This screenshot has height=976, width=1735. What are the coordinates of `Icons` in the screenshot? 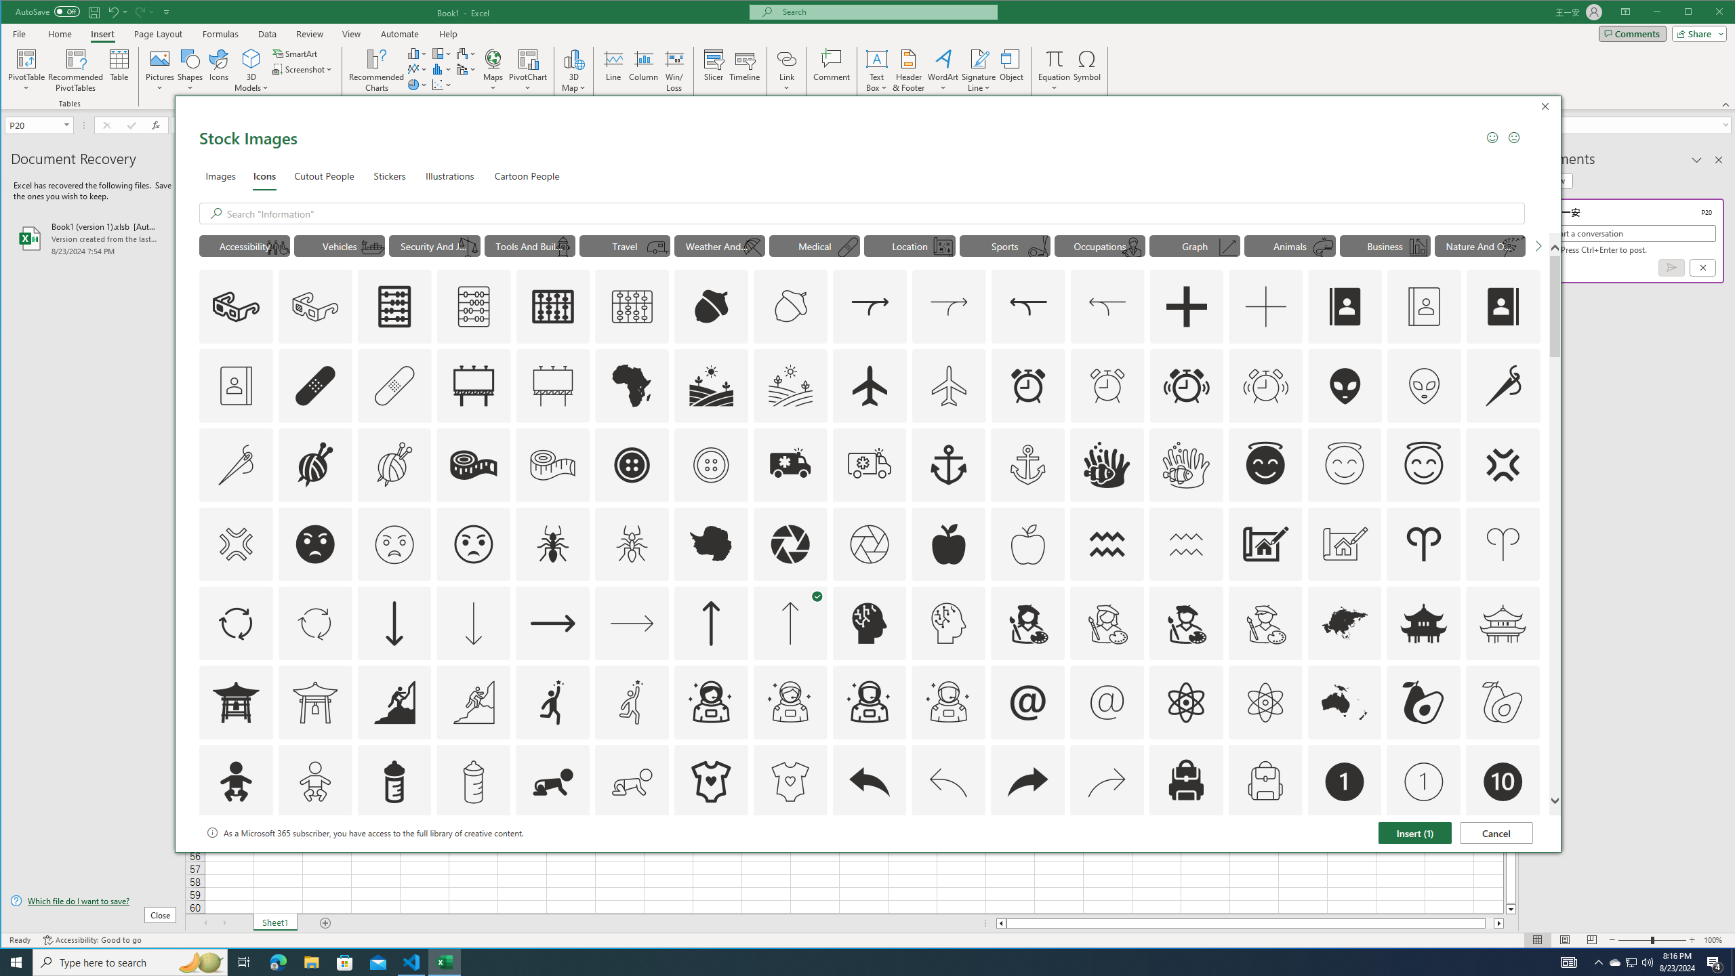 It's located at (218, 70).